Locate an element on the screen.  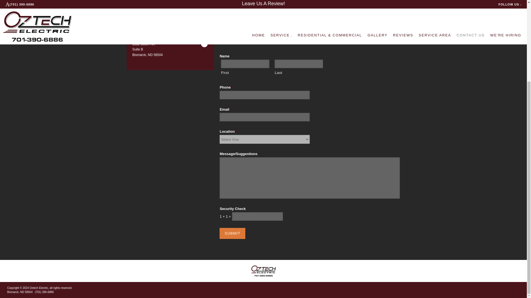
Oztech Electric is located at coordinates (263, 271).